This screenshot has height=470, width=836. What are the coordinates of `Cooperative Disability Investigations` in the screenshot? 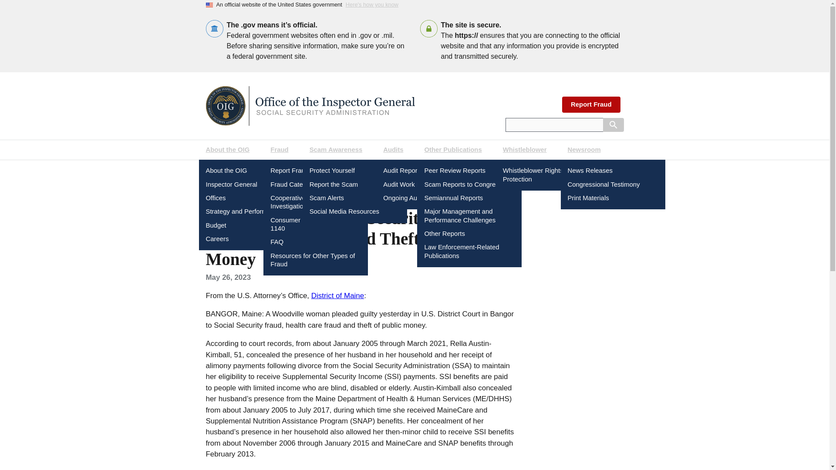 It's located at (301, 202).